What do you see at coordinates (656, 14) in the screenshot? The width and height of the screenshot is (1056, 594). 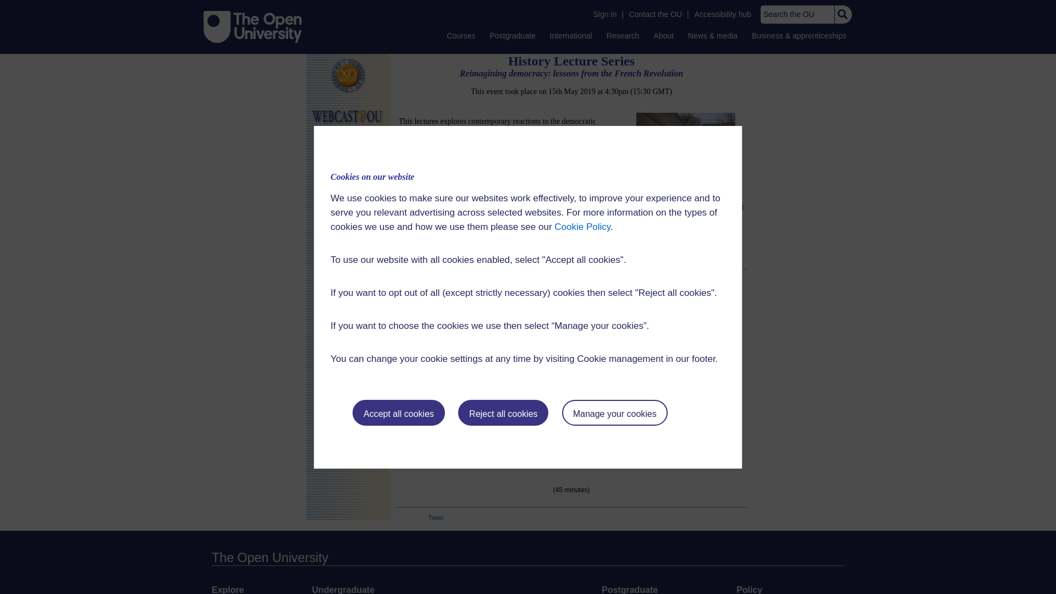 I see `Contact the OU` at bounding box center [656, 14].